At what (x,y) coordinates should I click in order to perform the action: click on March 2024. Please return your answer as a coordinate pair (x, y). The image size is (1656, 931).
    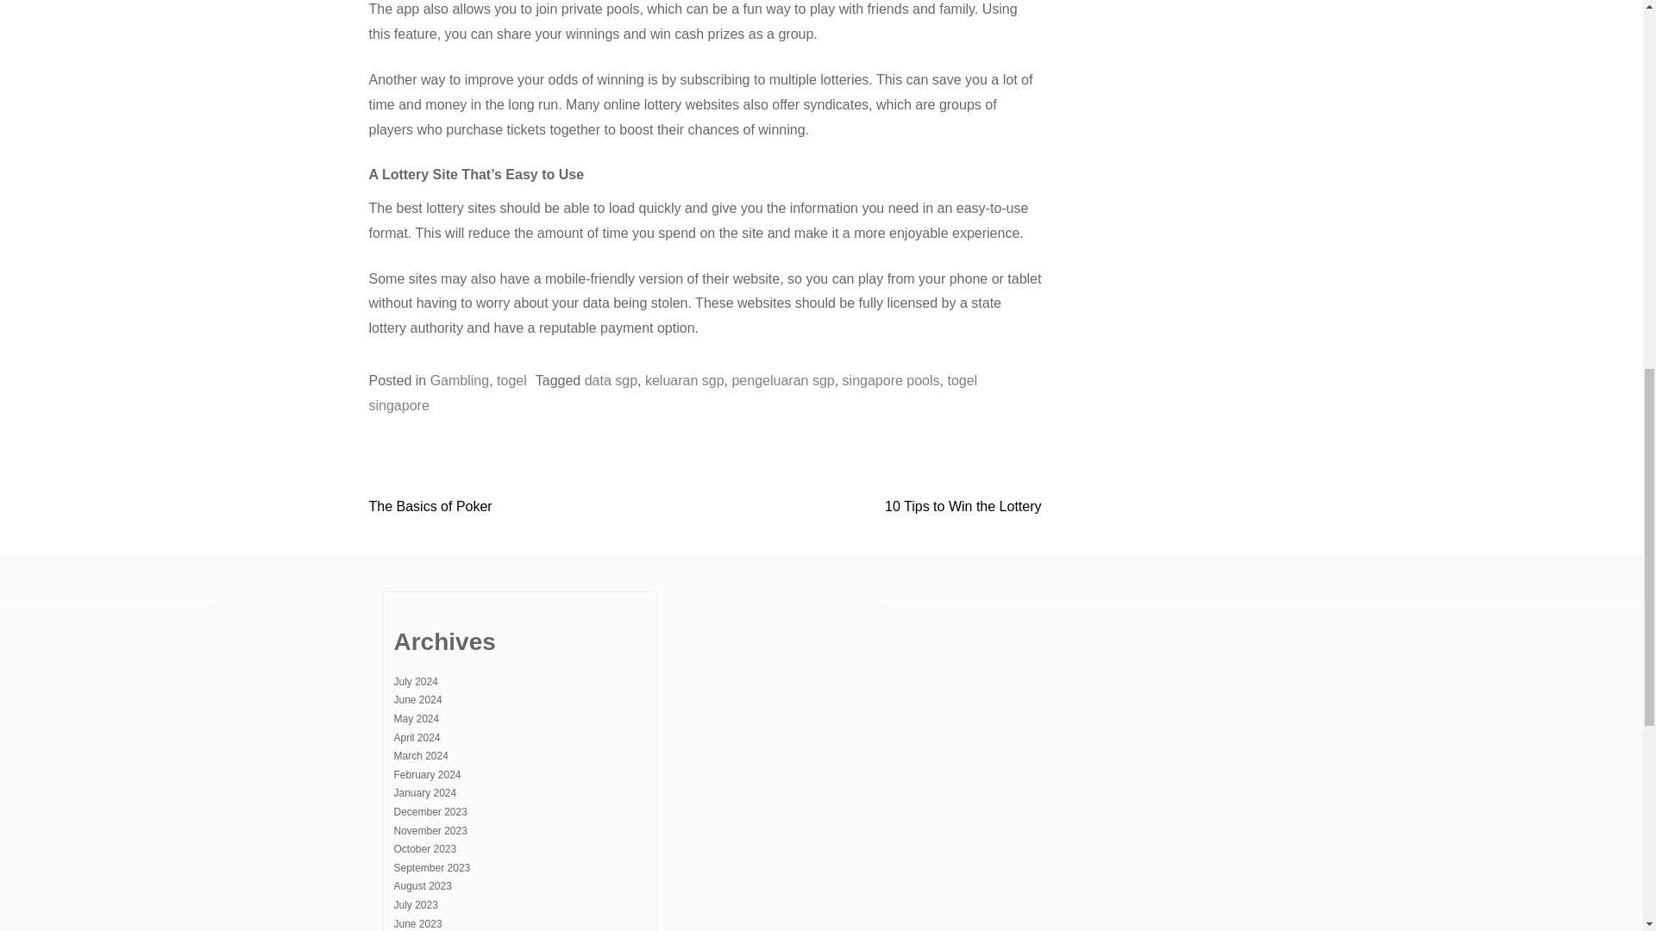
    Looking at the image, I should click on (420, 756).